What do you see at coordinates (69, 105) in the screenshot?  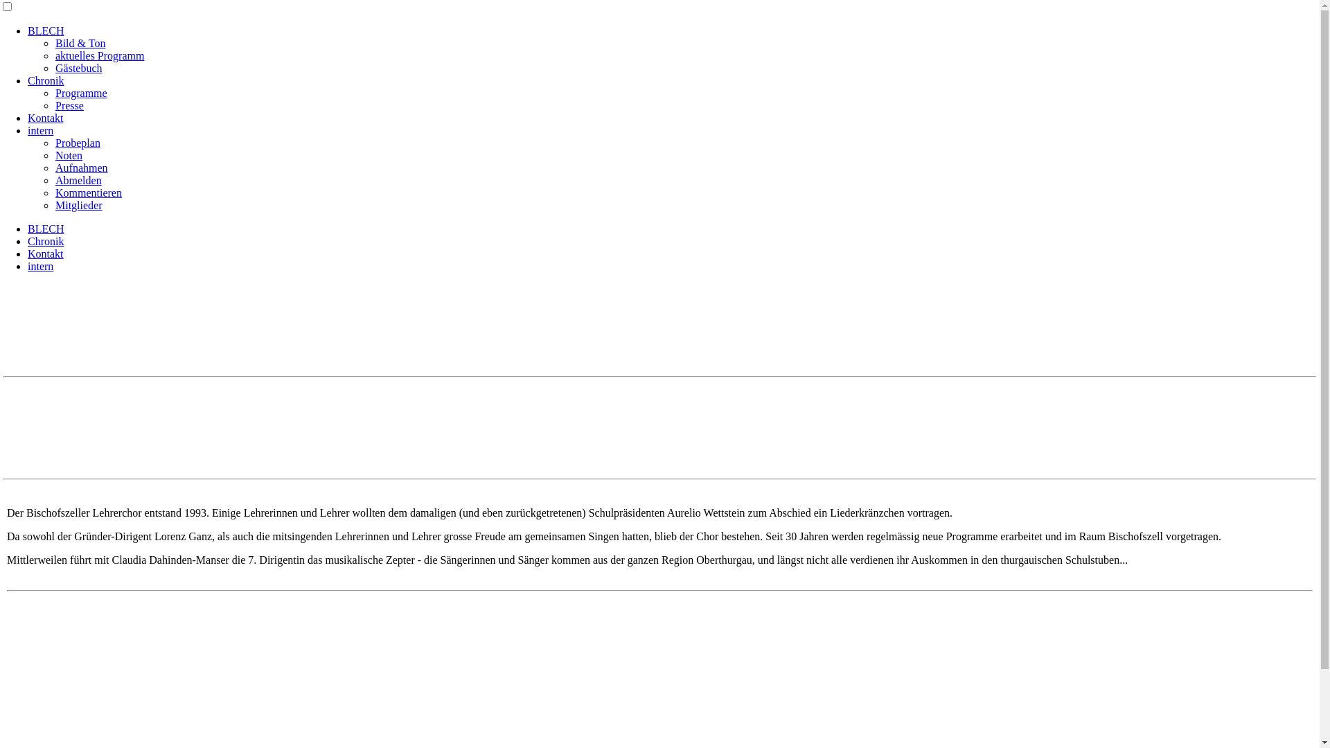 I see `Presse` at bounding box center [69, 105].